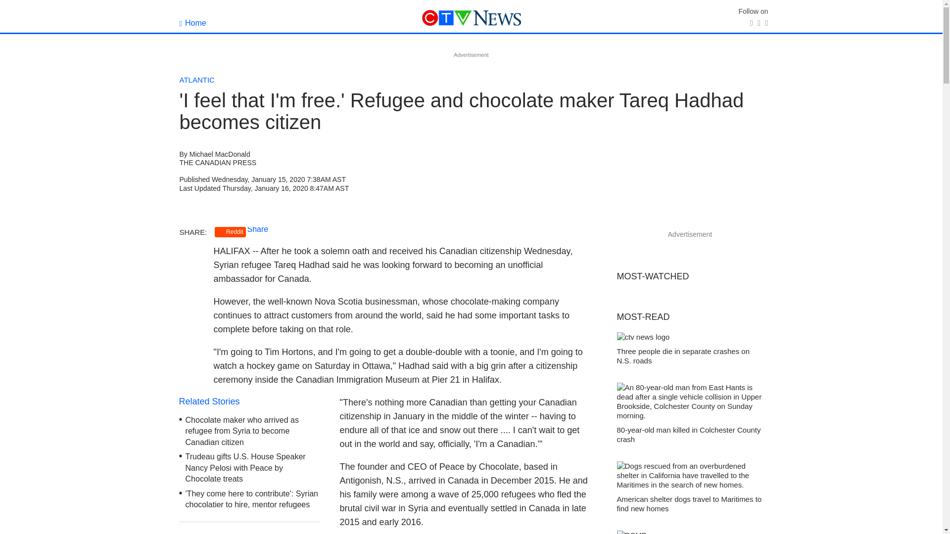 The width and height of the screenshot is (950, 534). What do you see at coordinates (197, 80) in the screenshot?
I see `ATLANTIC` at bounding box center [197, 80].